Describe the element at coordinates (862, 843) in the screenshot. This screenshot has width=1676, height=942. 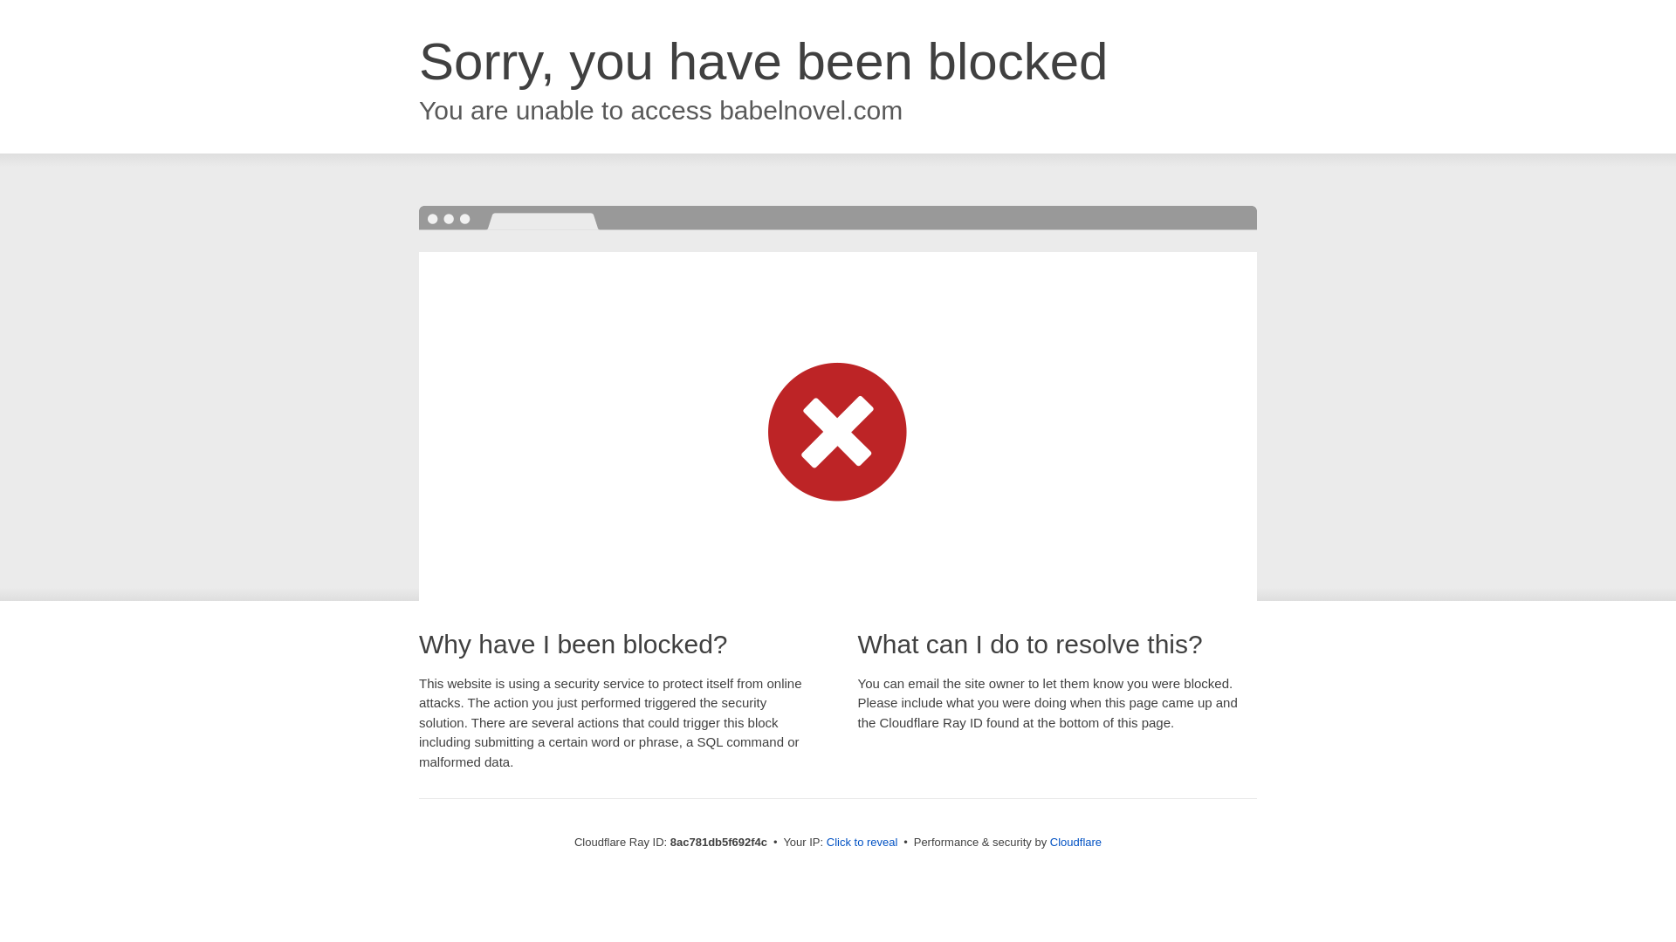
I see `Click to reveal` at that location.